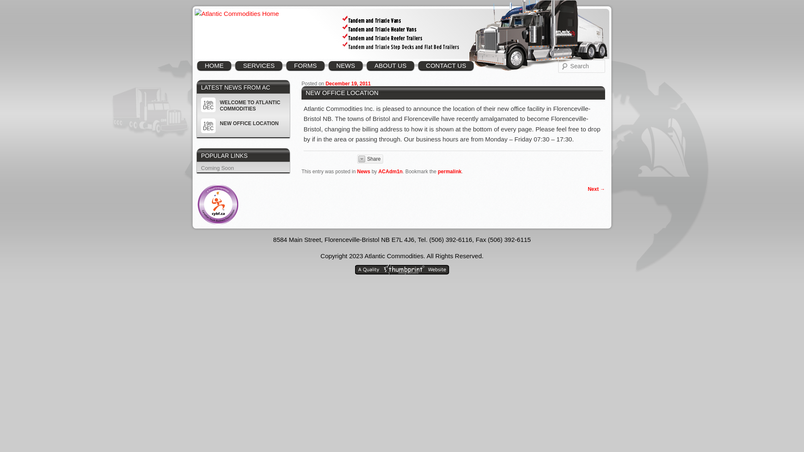  I want to click on A Quality Thumbprint Design Studio Website. Click to visit., so click(402, 270).